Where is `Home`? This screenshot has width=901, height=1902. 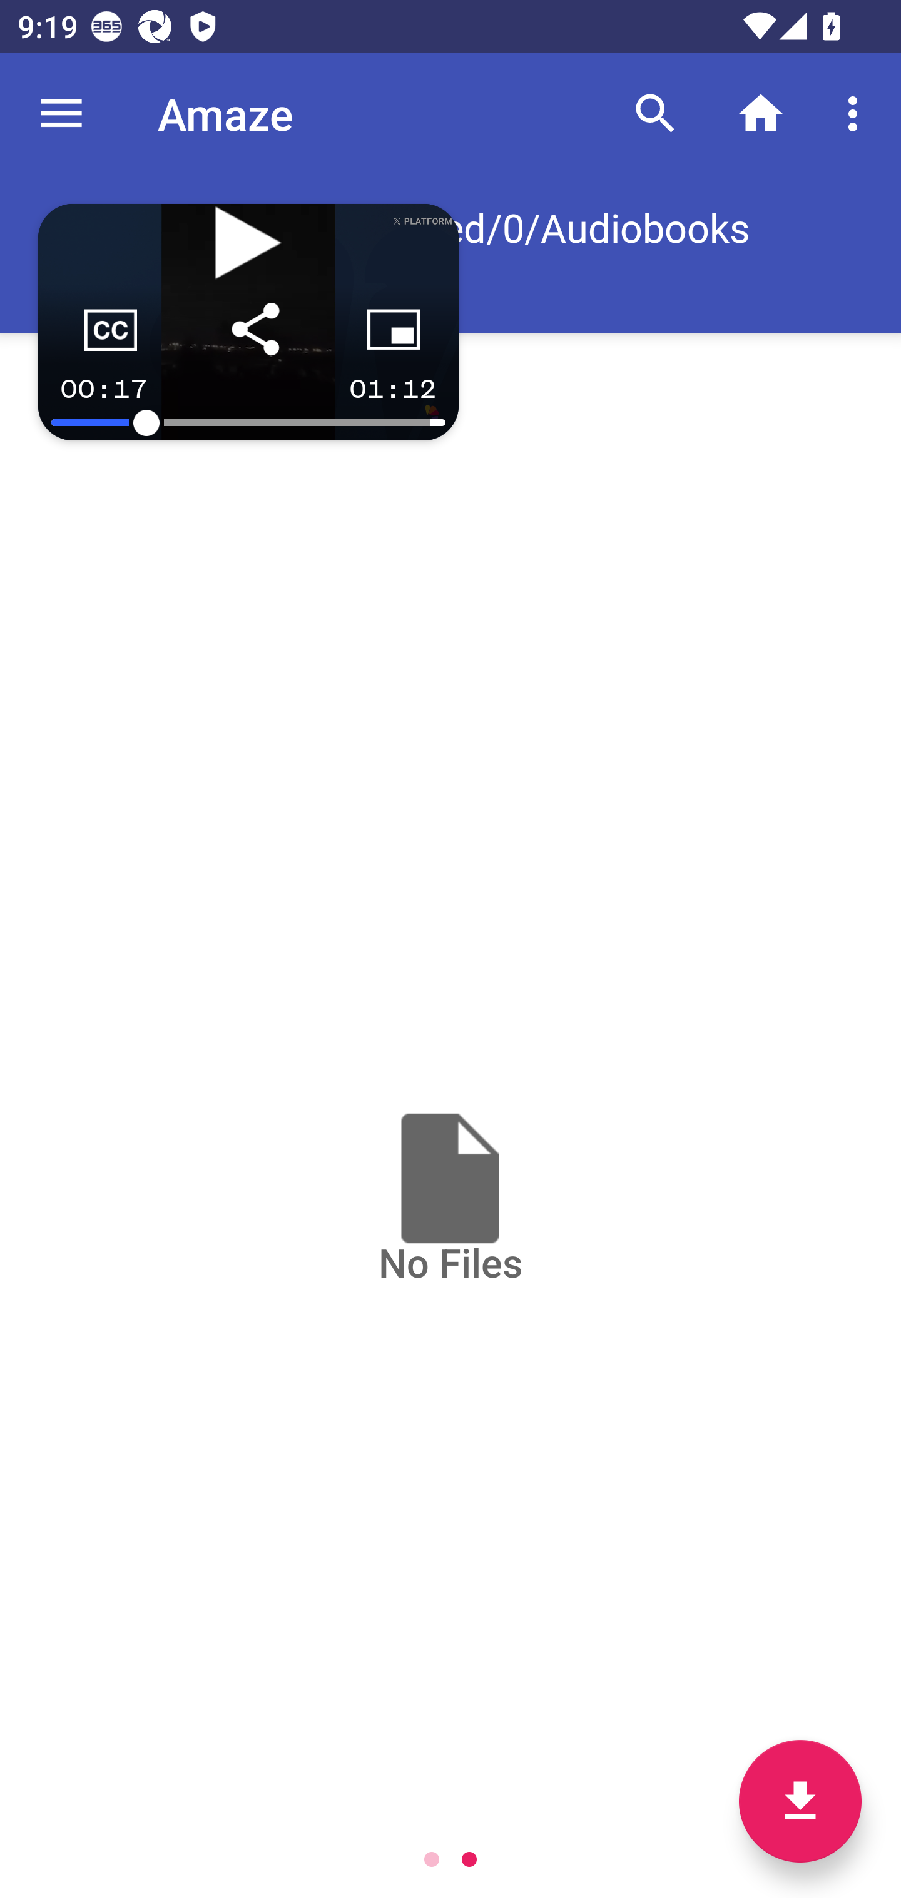
Home is located at coordinates (761, 114).